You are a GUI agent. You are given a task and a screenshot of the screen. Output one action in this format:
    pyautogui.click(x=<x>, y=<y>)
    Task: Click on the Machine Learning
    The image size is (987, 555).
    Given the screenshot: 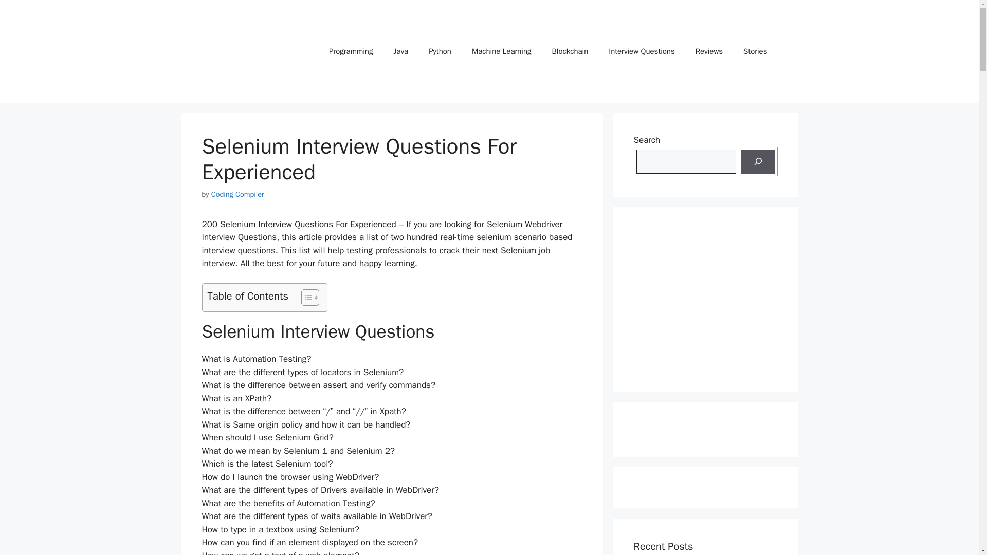 What is the action you would take?
    pyautogui.click(x=502, y=51)
    